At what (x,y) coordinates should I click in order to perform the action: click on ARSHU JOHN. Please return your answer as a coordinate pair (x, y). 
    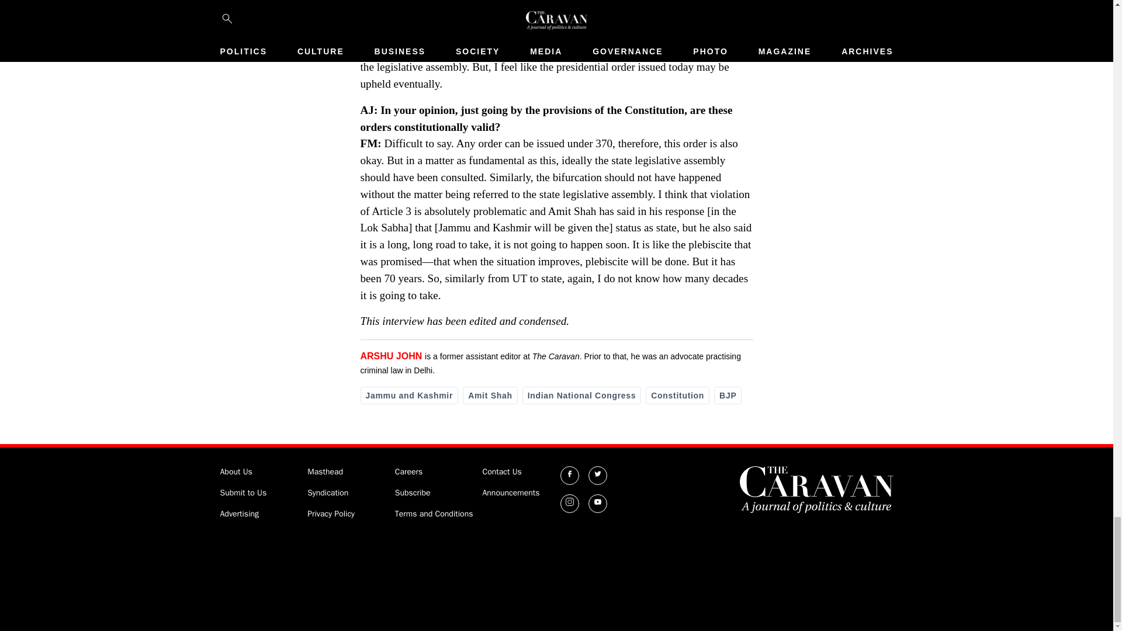
    Looking at the image, I should click on (390, 355).